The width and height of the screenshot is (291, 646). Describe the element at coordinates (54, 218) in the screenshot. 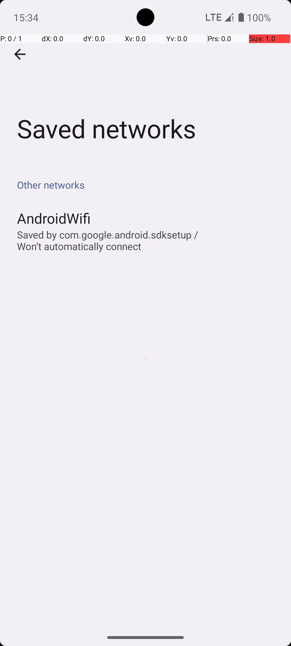

I see `AndroidWifi` at that location.